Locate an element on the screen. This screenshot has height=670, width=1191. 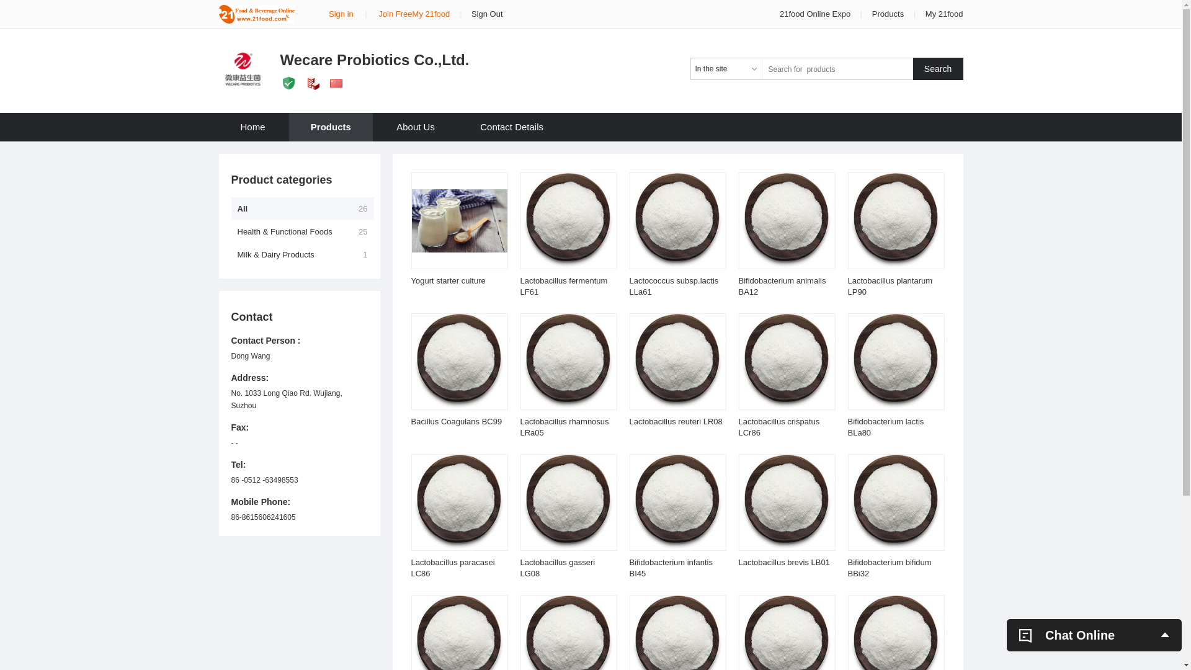
Lactobacillus fermentum LF61 is located at coordinates (563, 287).